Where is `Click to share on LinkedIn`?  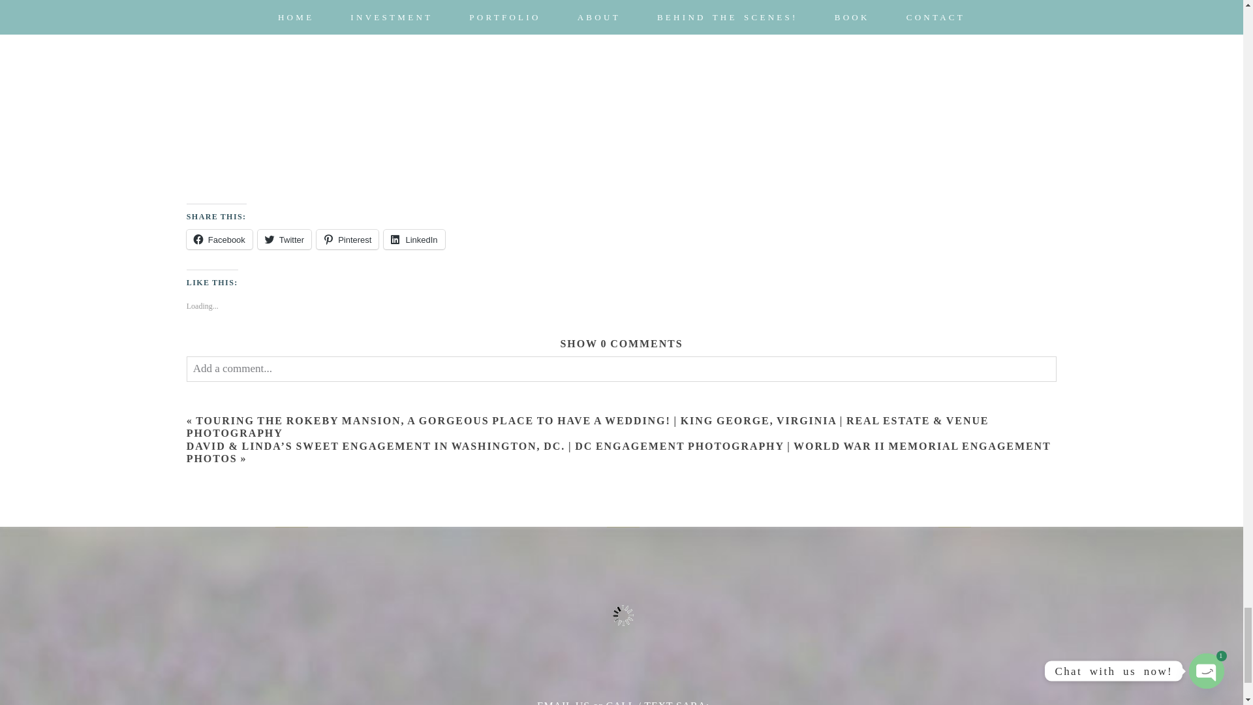 Click to share on LinkedIn is located at coordinates (414, 240).